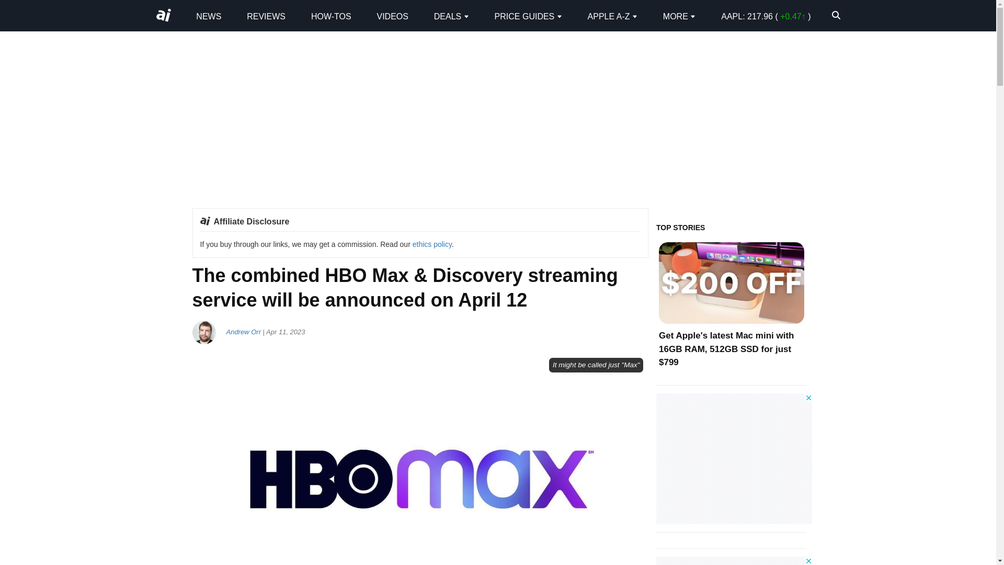 This screenshot has height=565, width=1004. What do you see at coordinates (208, 16) in the screenshot?
I see `NEWS` at bounding box center [208, 16].